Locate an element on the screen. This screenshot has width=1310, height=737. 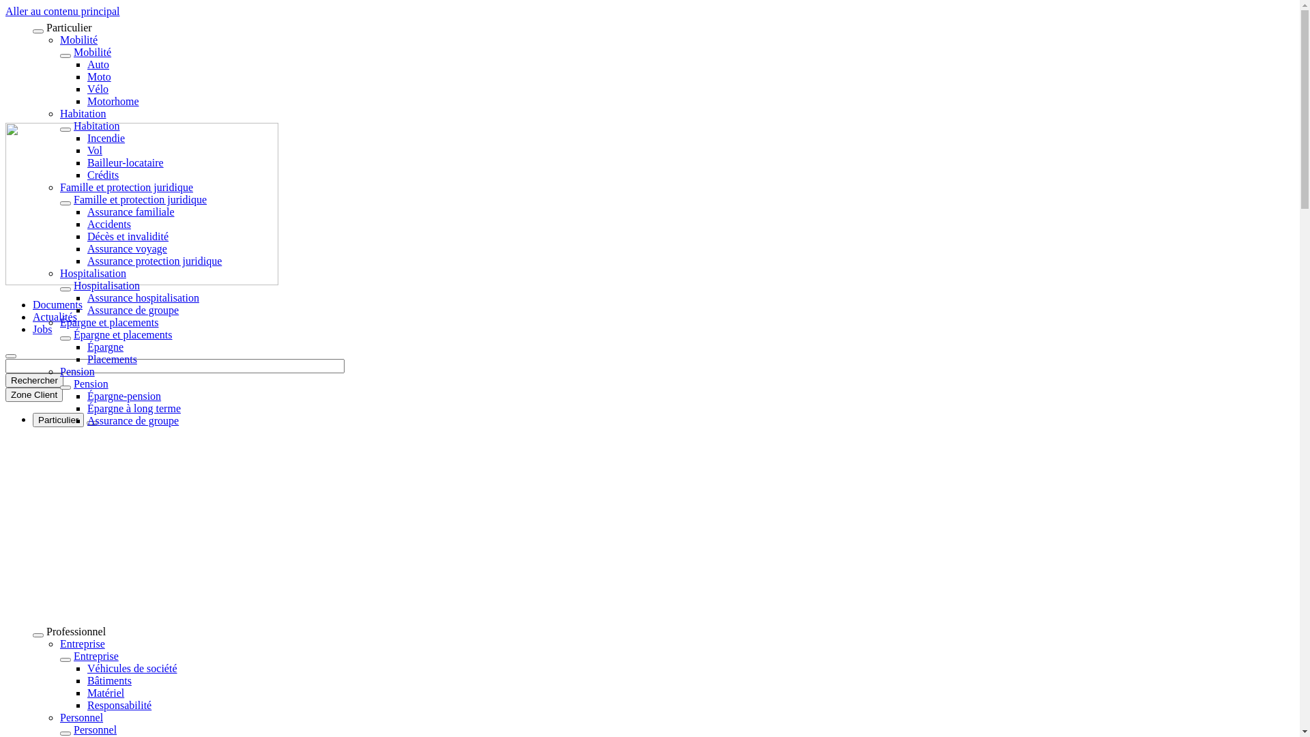
Entreprise is located at coordinates (83, 644).